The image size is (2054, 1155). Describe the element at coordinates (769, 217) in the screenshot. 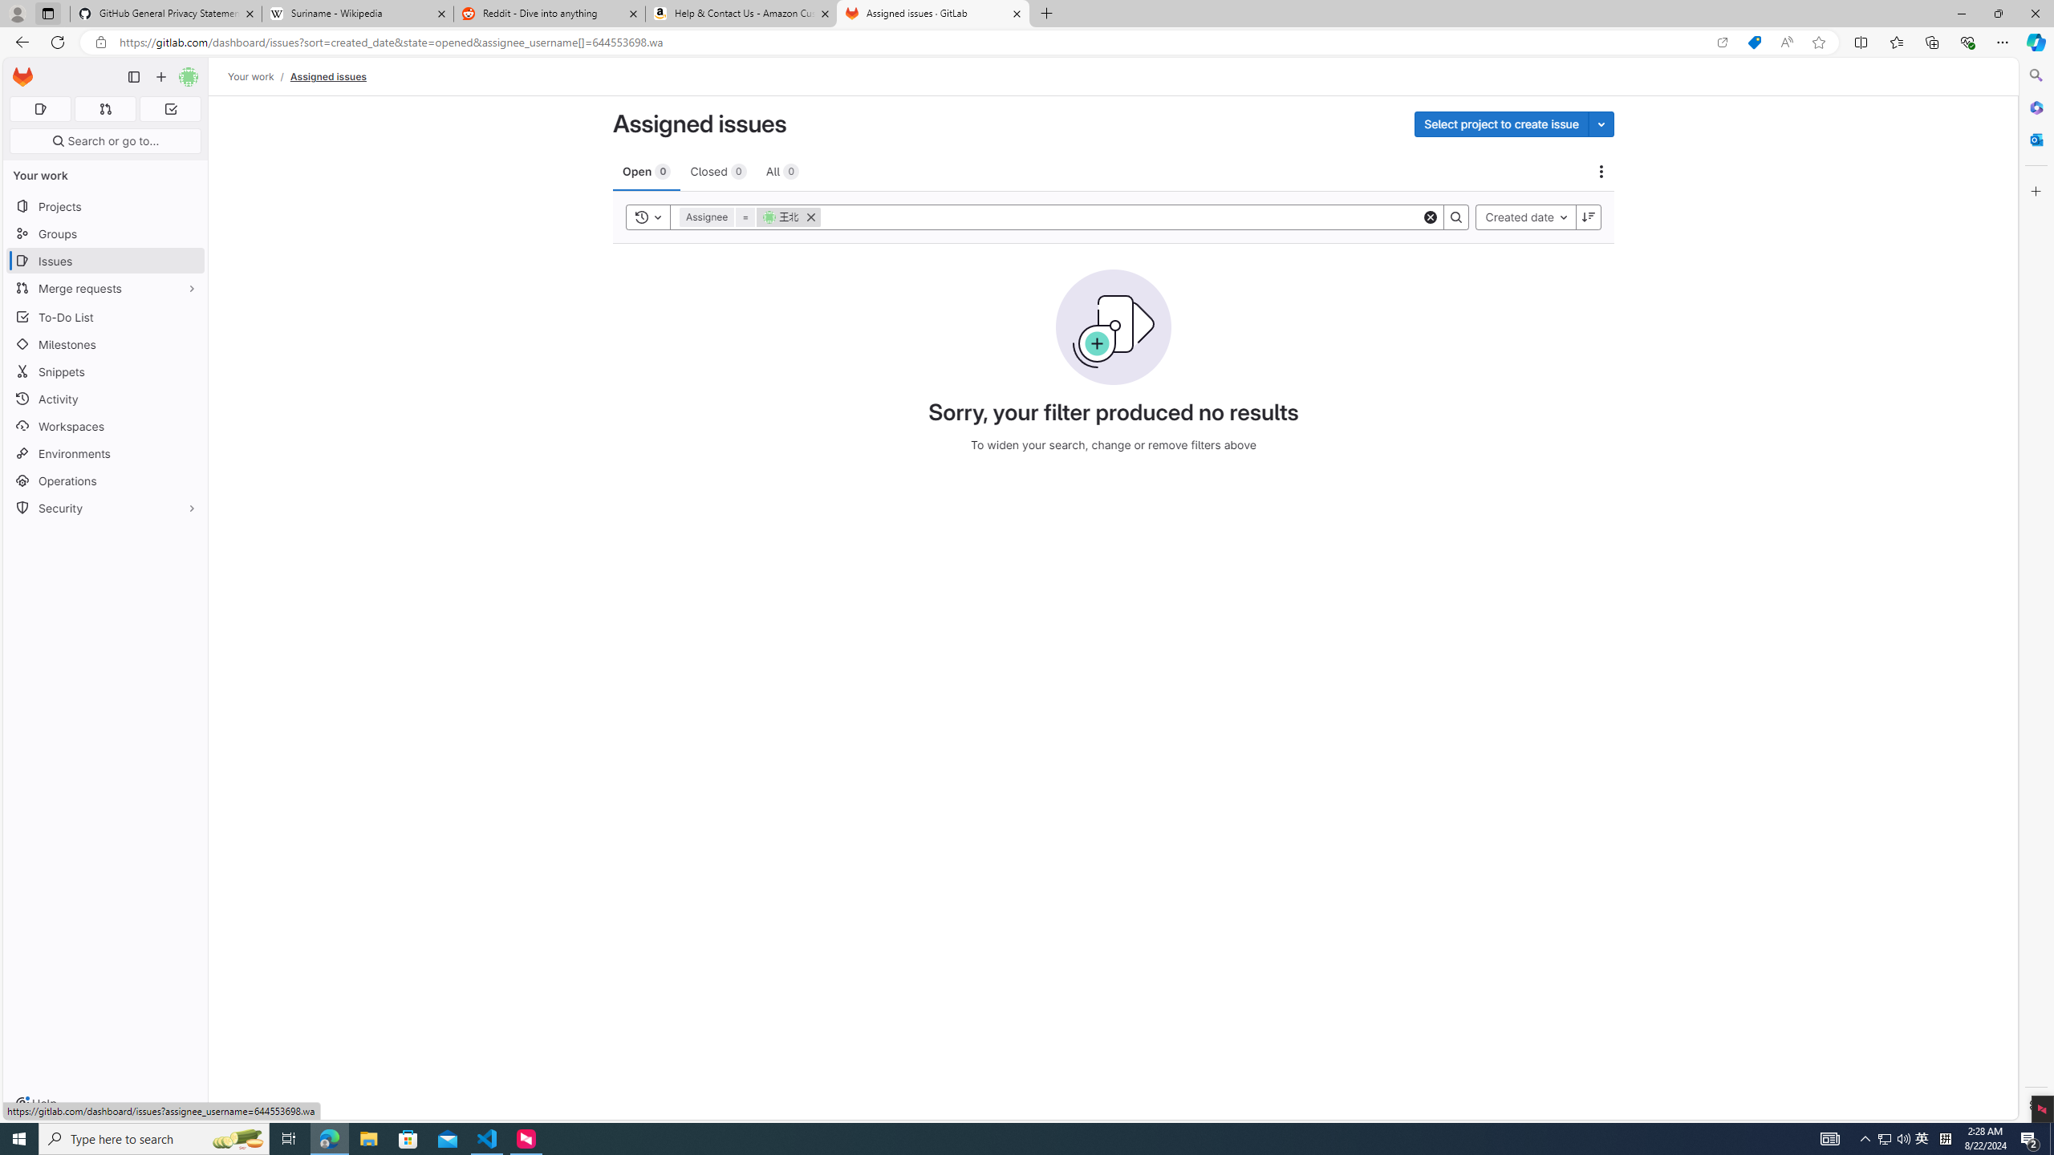

I see `avatar` at that location.